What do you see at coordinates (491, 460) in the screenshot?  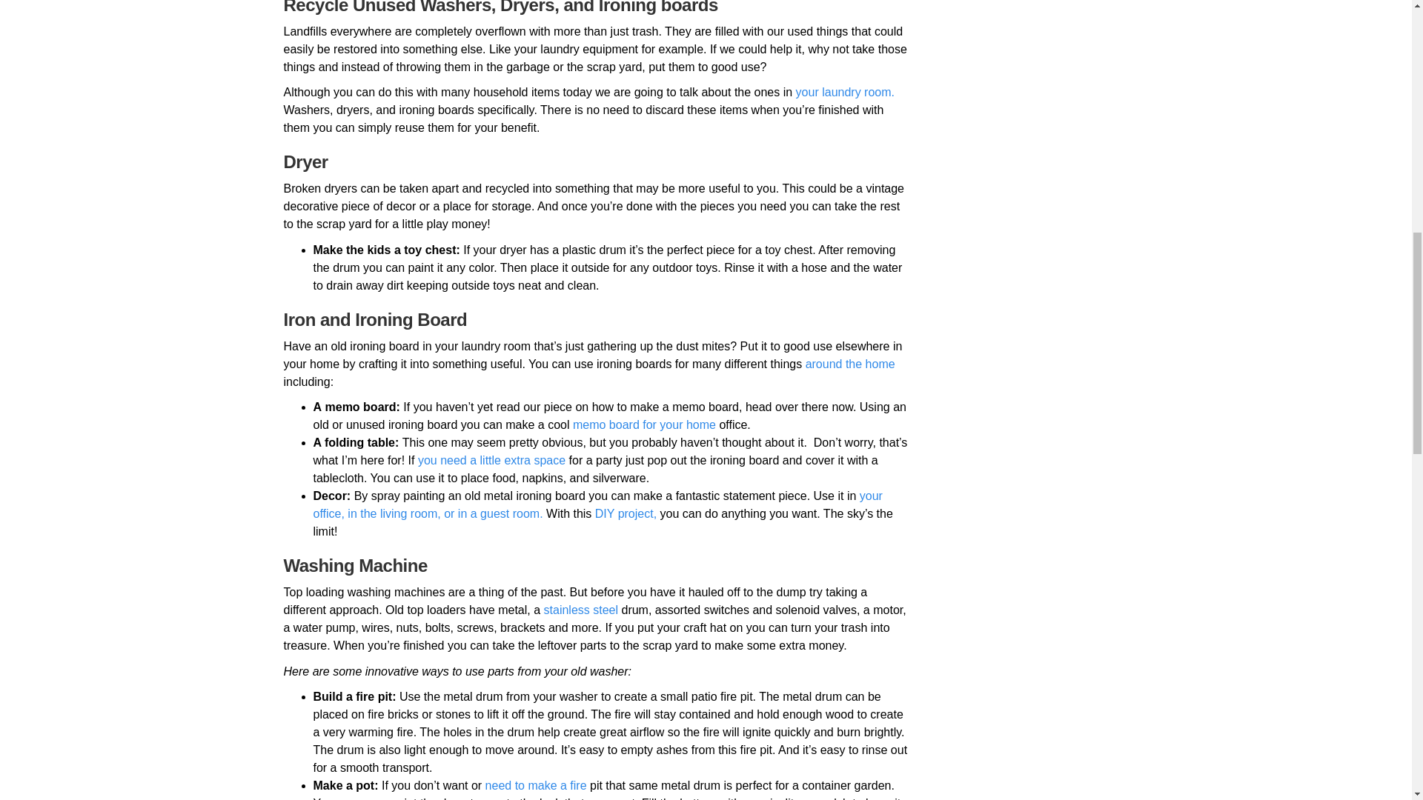 I see `you need a little extra space` at bounding box center [491, 460].